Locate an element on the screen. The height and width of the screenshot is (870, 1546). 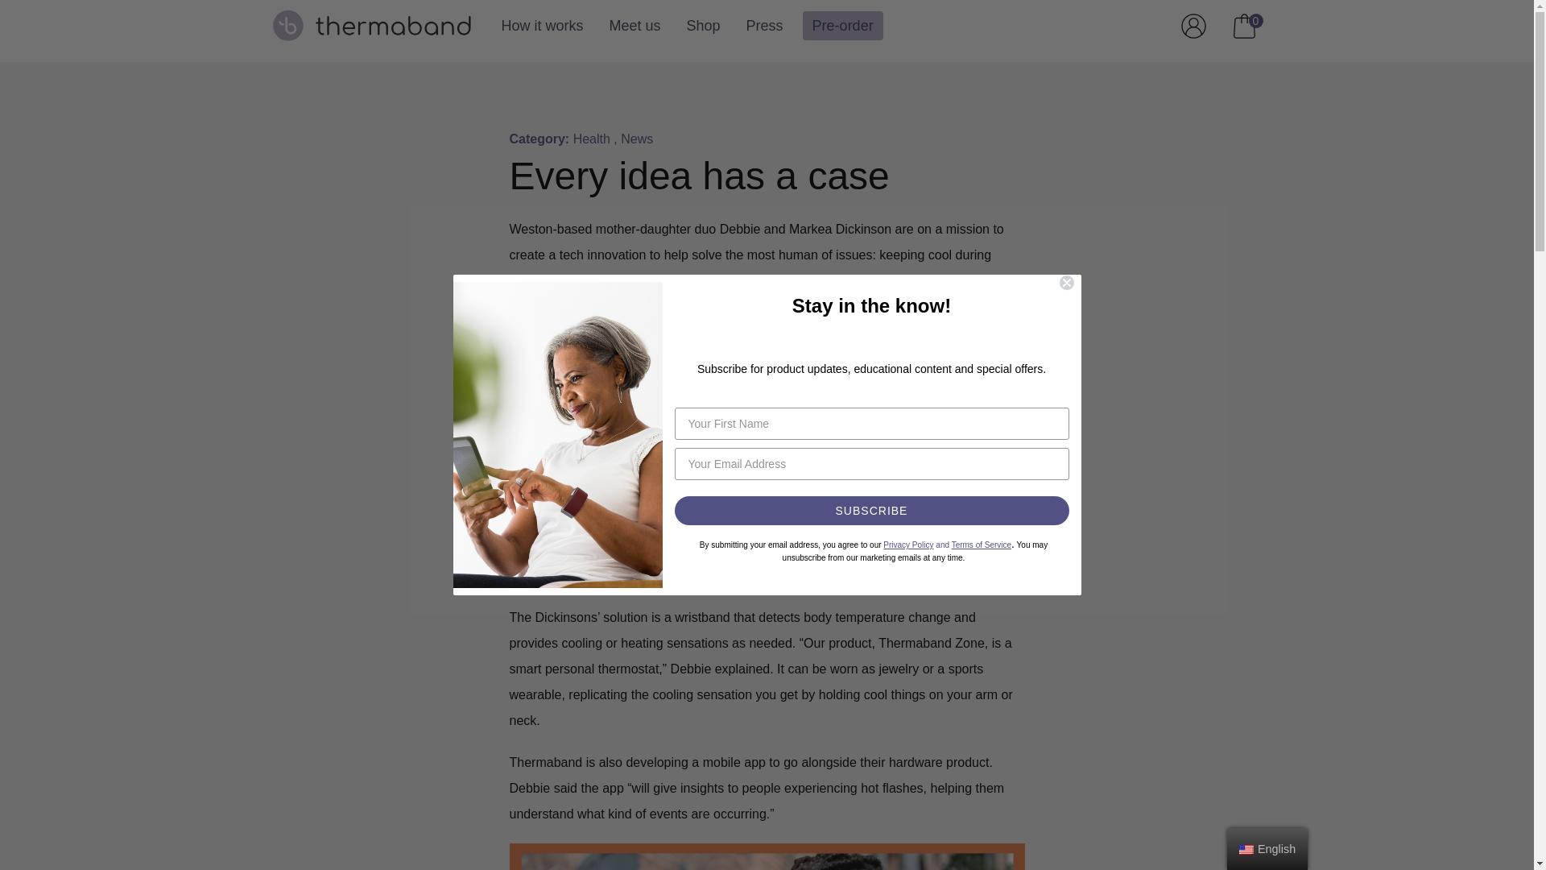
Press is located at coordinates (703, 26).